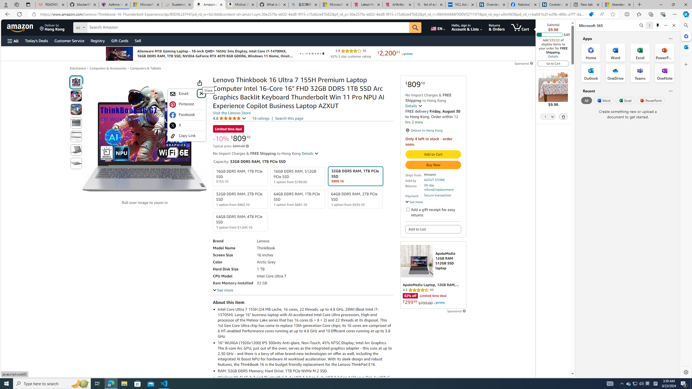 The height and width of the screenshot is (389, 692). Describe the element at coordinates (591, 52) in the screenshot. I see `Home Office App` at that location.